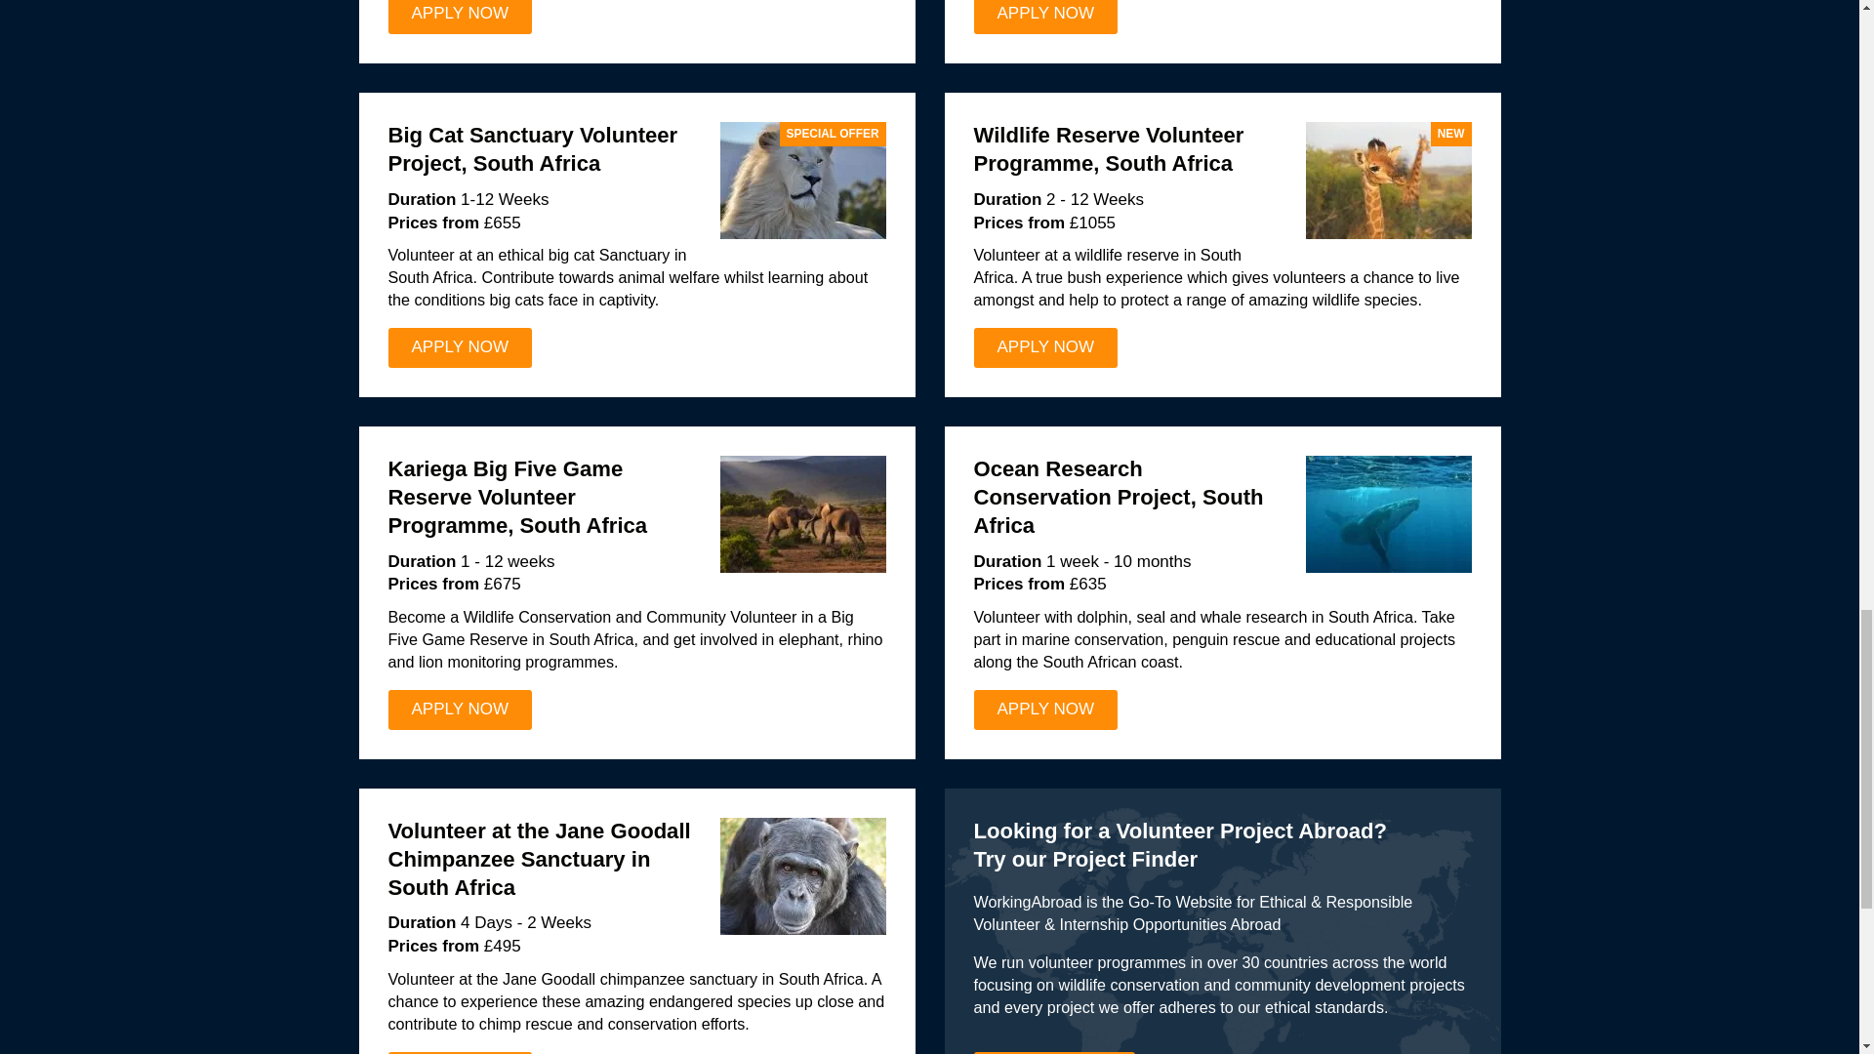  Describe the element at coordinates (460, 17) in the screenshot. I see `APPLY NOW` at that location.